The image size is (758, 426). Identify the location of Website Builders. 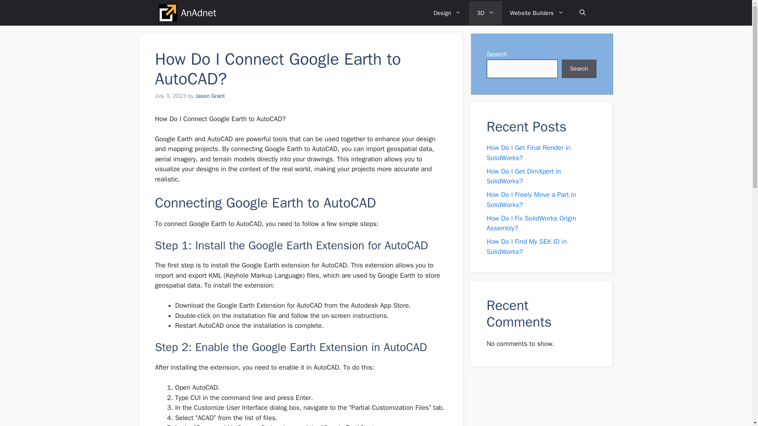
(537, 13).